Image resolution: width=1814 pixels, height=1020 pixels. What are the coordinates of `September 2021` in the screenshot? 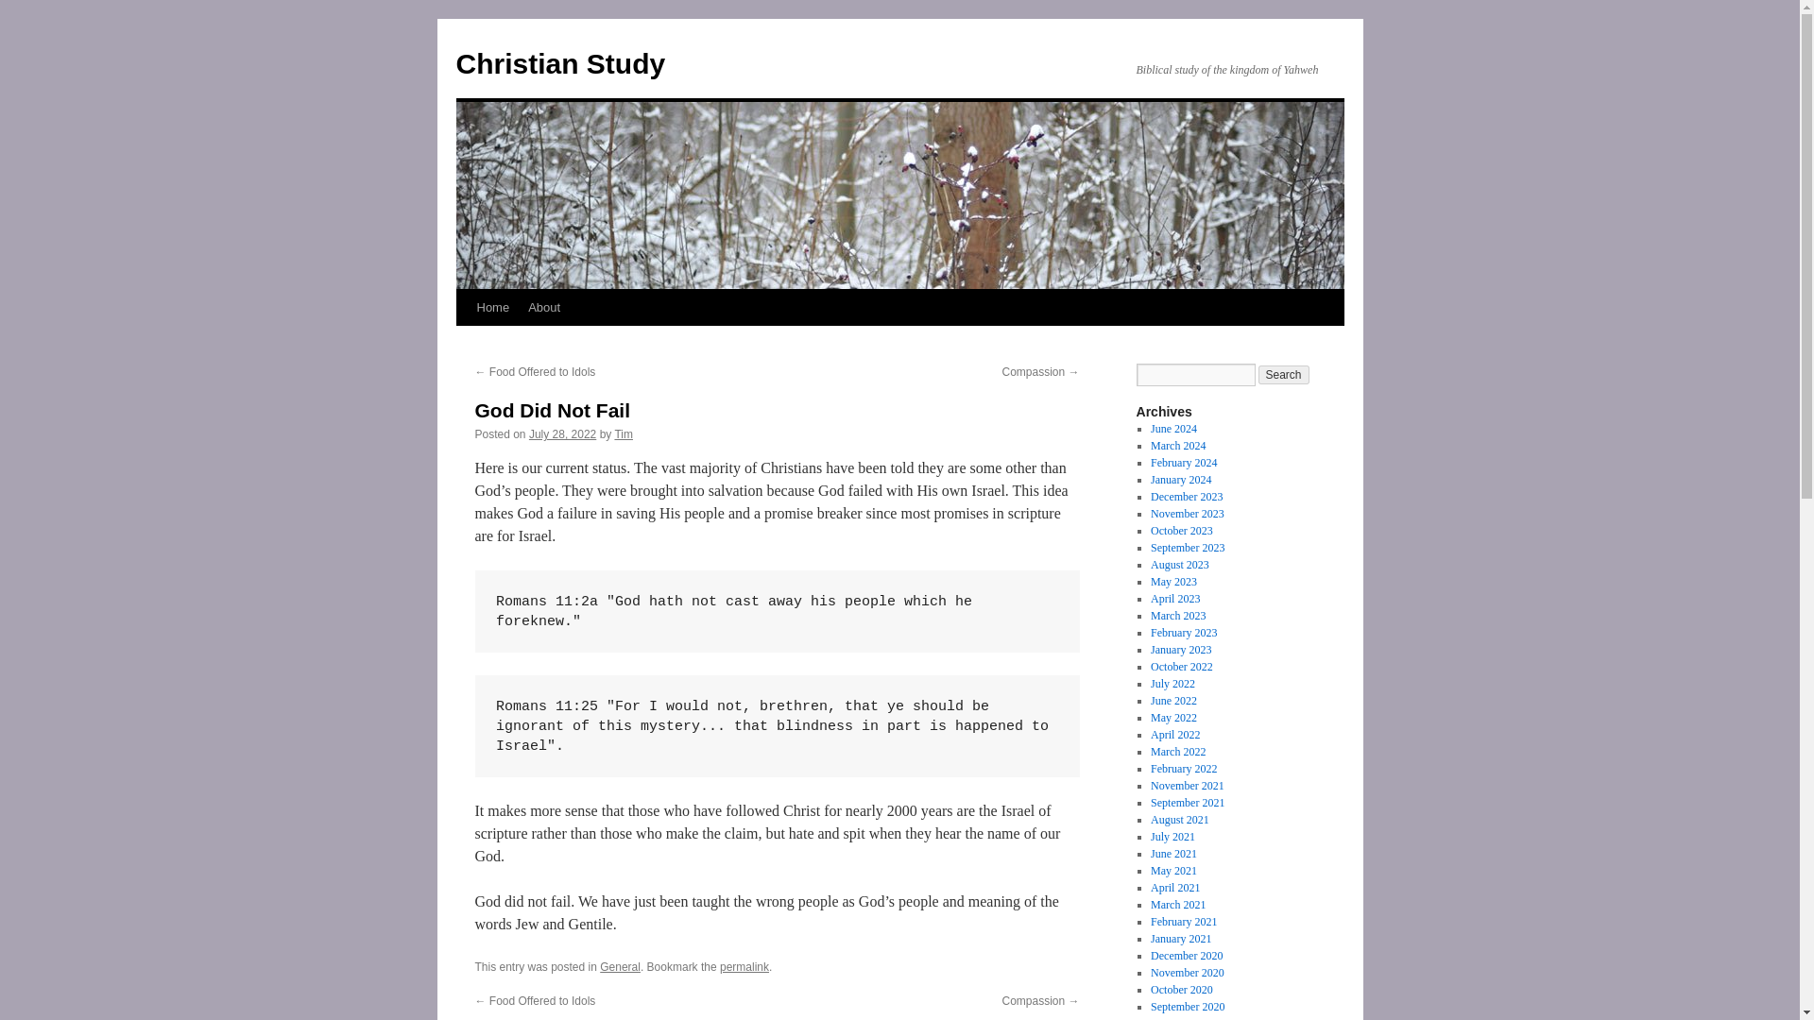 It's located at (1187, 803).